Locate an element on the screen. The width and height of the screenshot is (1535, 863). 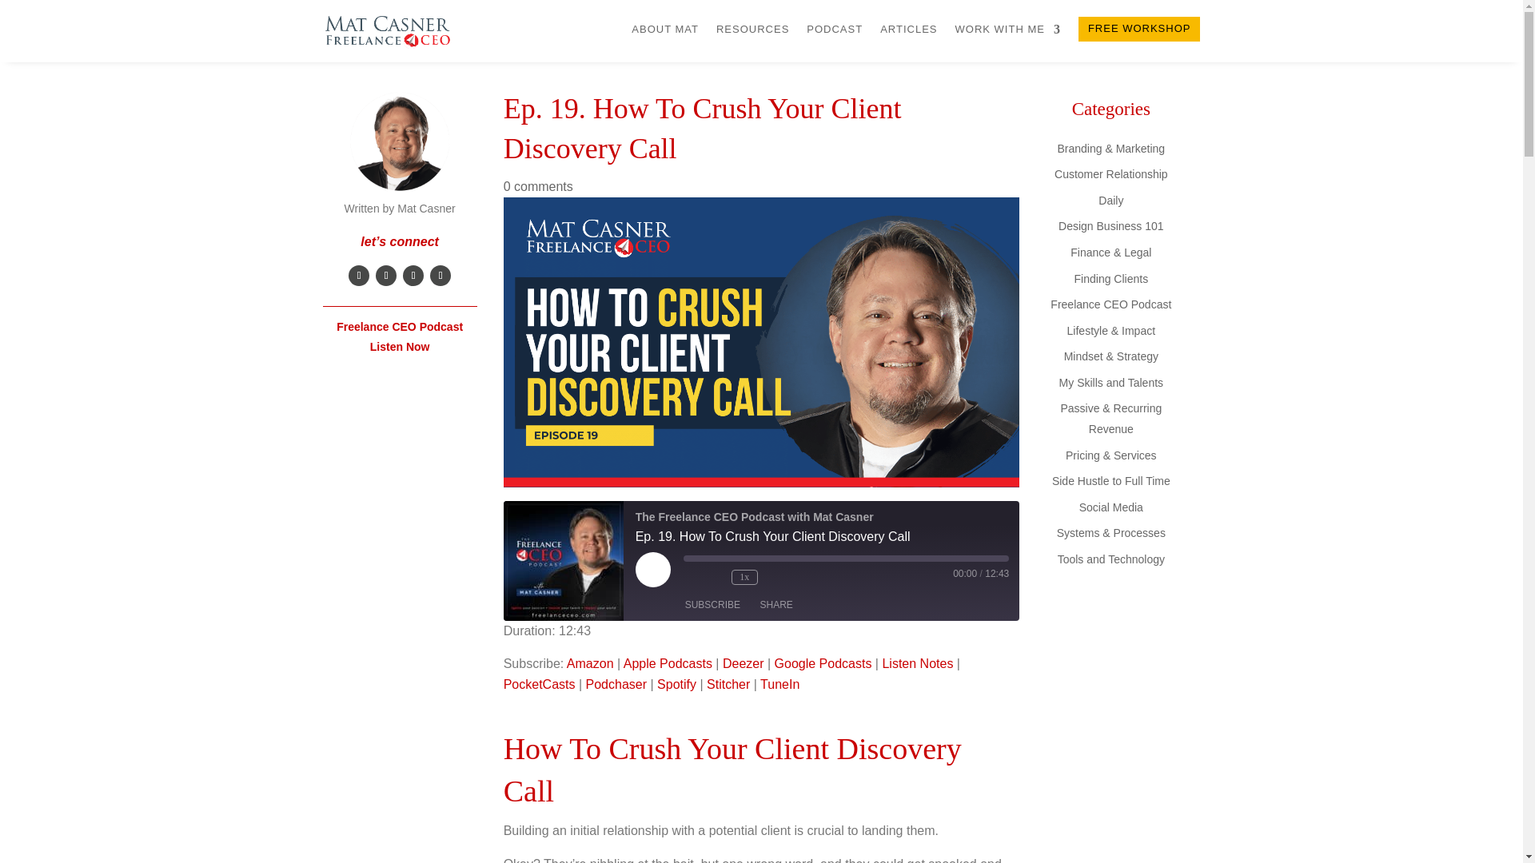
Follow on LinkedIn is located at coordinates (385, 275).